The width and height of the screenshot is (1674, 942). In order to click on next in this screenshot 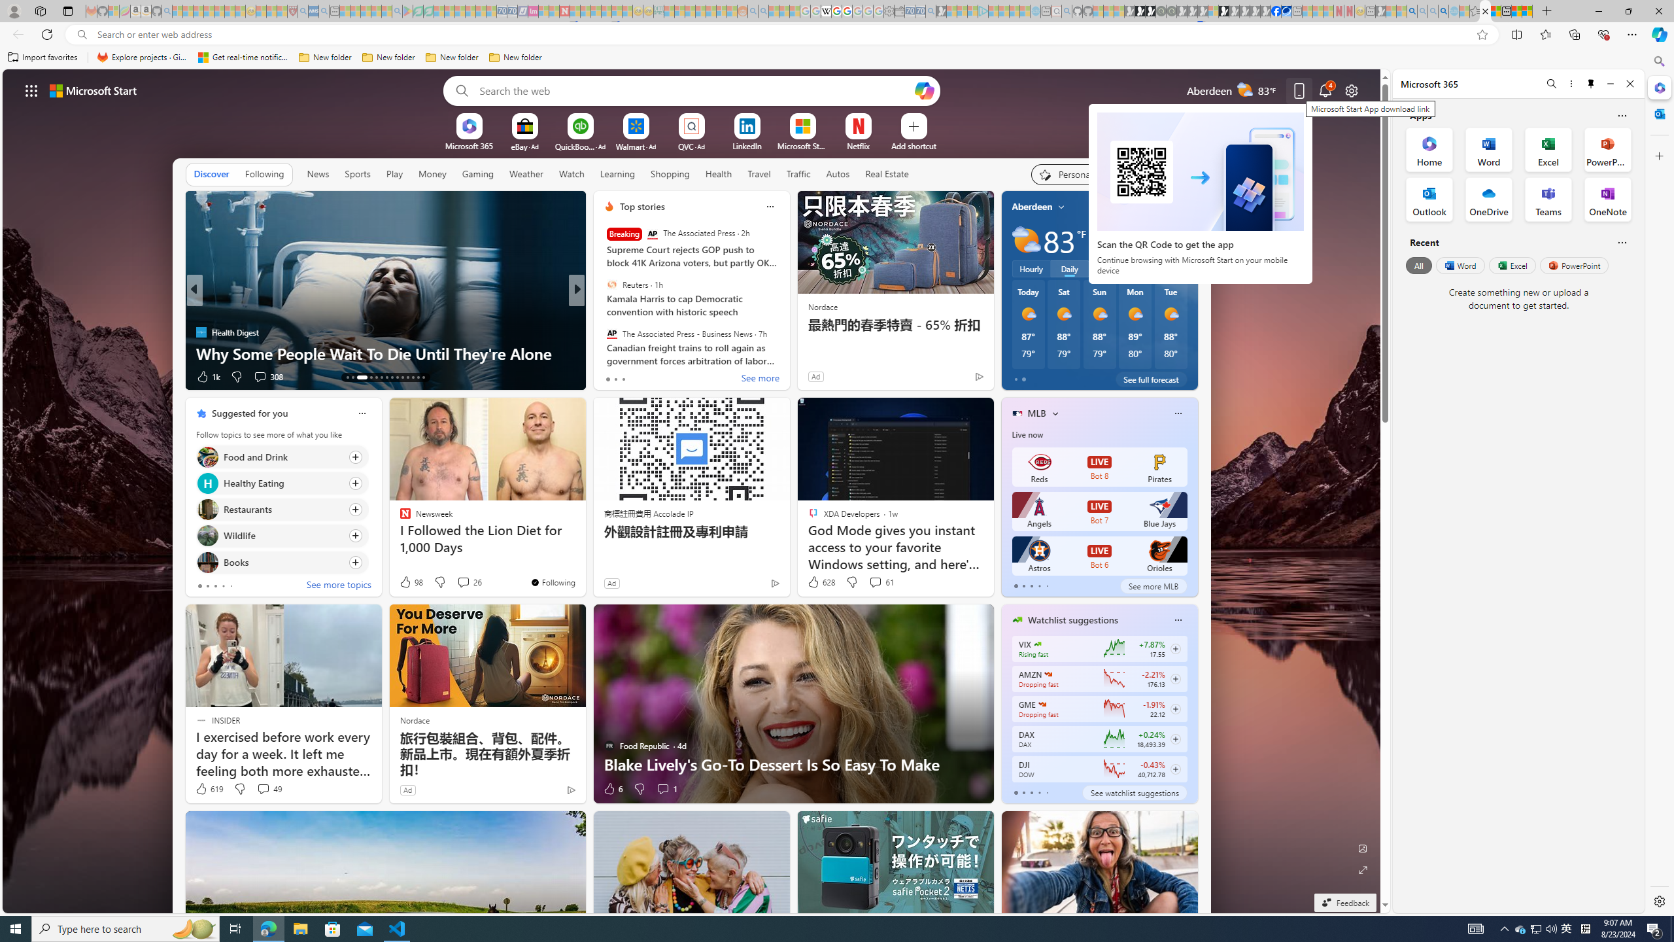, I will do `click(1191, 290)`.